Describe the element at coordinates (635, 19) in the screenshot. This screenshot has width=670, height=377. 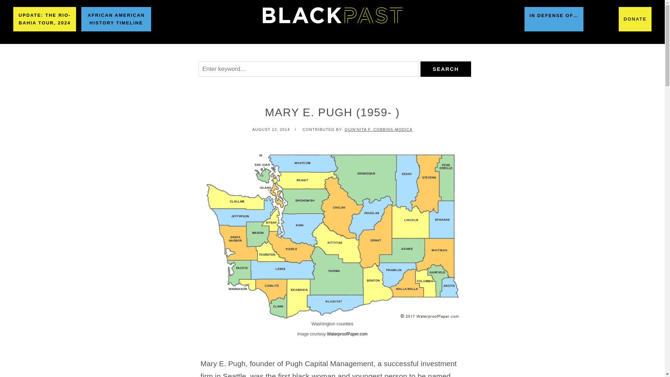
I see `DONATE` at that location.